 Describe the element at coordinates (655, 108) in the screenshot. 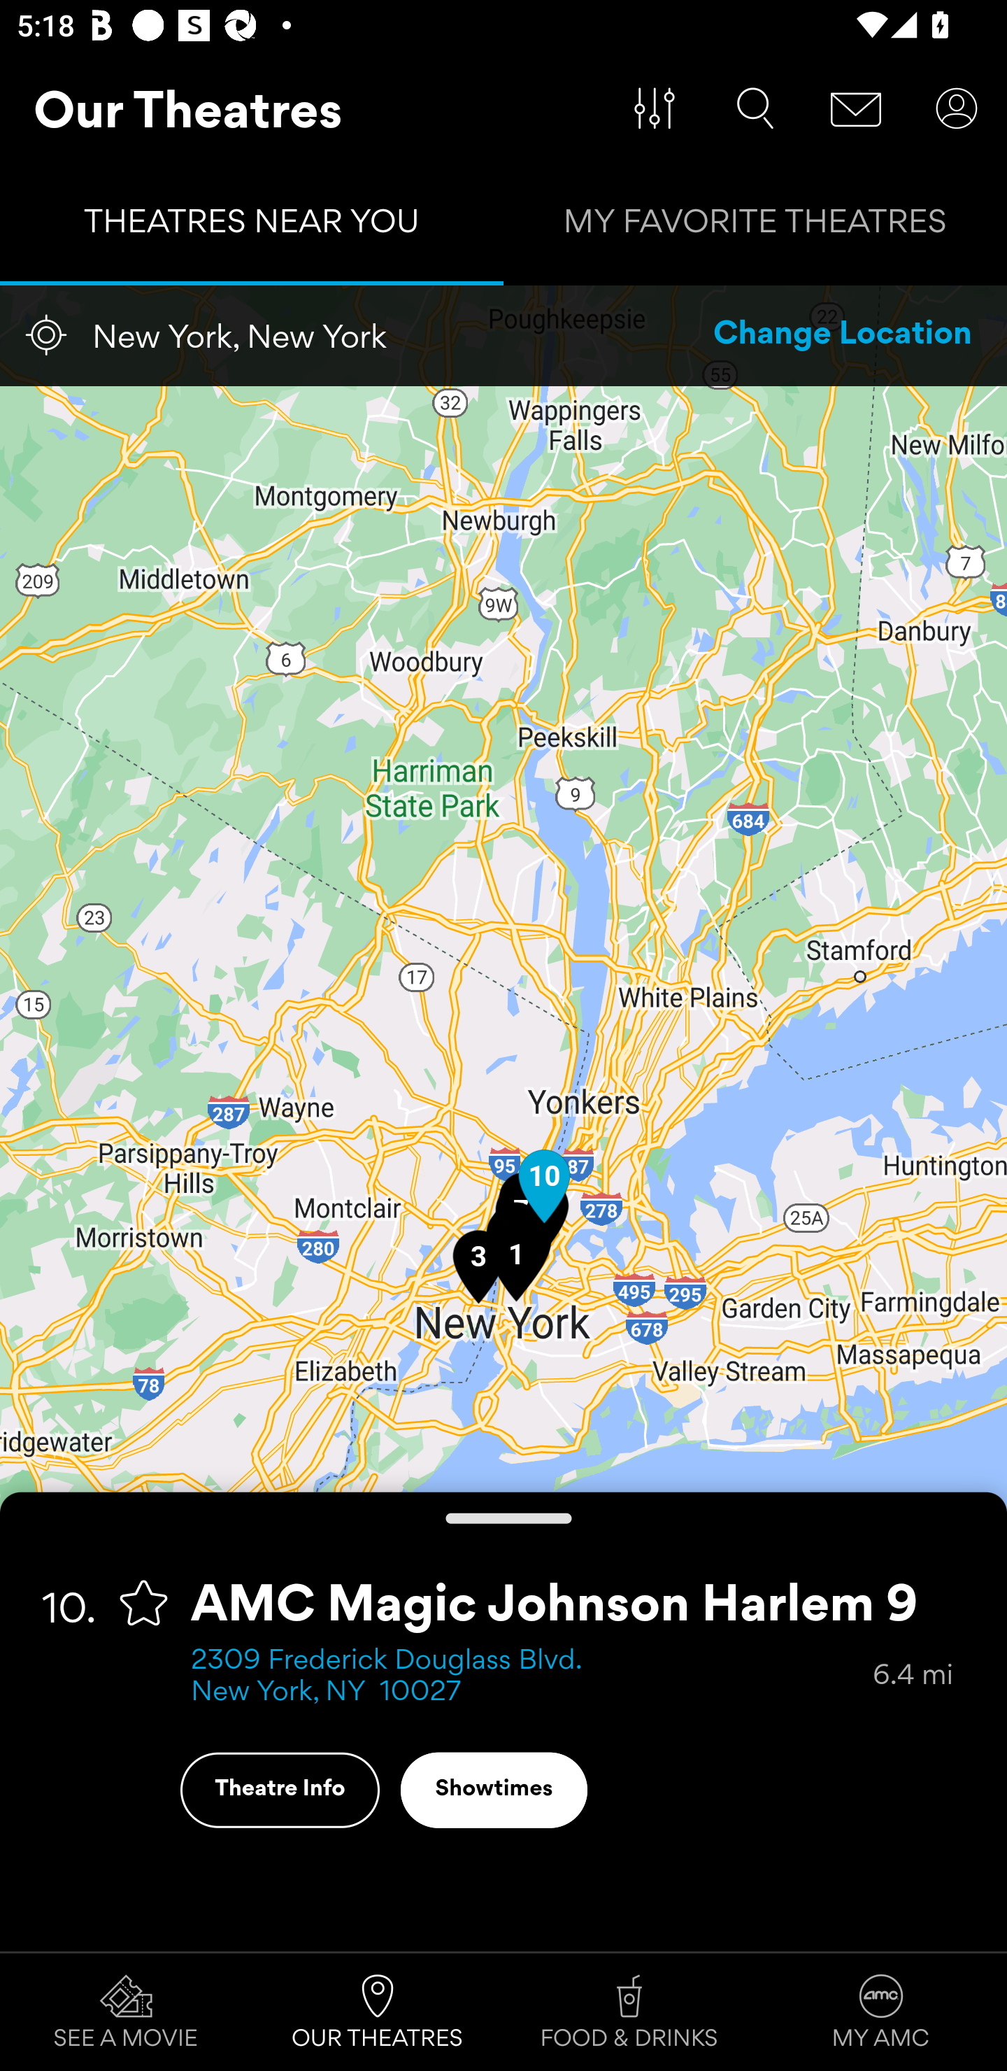

I see `Filter Theatres` at that location.